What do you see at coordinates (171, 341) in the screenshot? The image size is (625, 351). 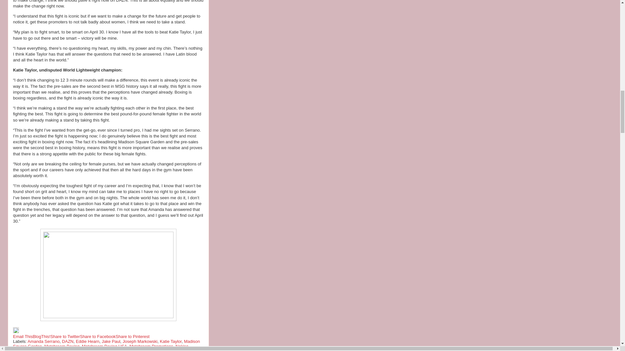 I see `Katie Taylor` at bounding box center [171, 341].